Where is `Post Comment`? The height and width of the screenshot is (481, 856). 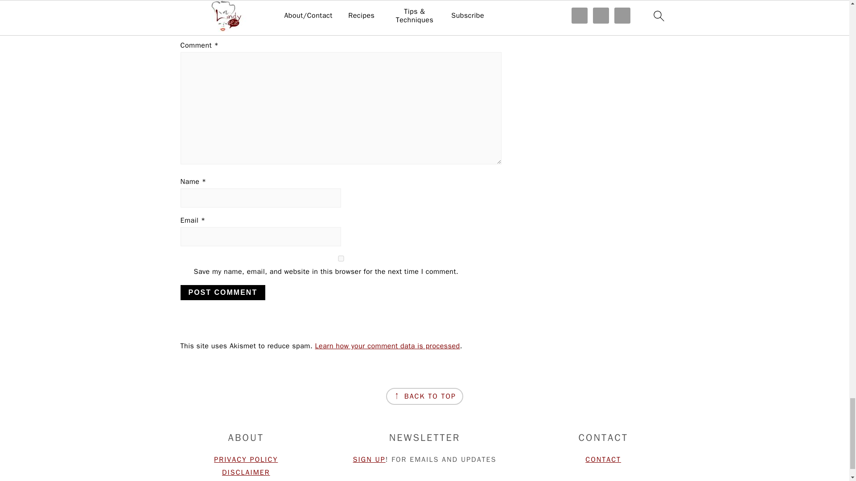 Post Comment is located at coordinates (222, 292).